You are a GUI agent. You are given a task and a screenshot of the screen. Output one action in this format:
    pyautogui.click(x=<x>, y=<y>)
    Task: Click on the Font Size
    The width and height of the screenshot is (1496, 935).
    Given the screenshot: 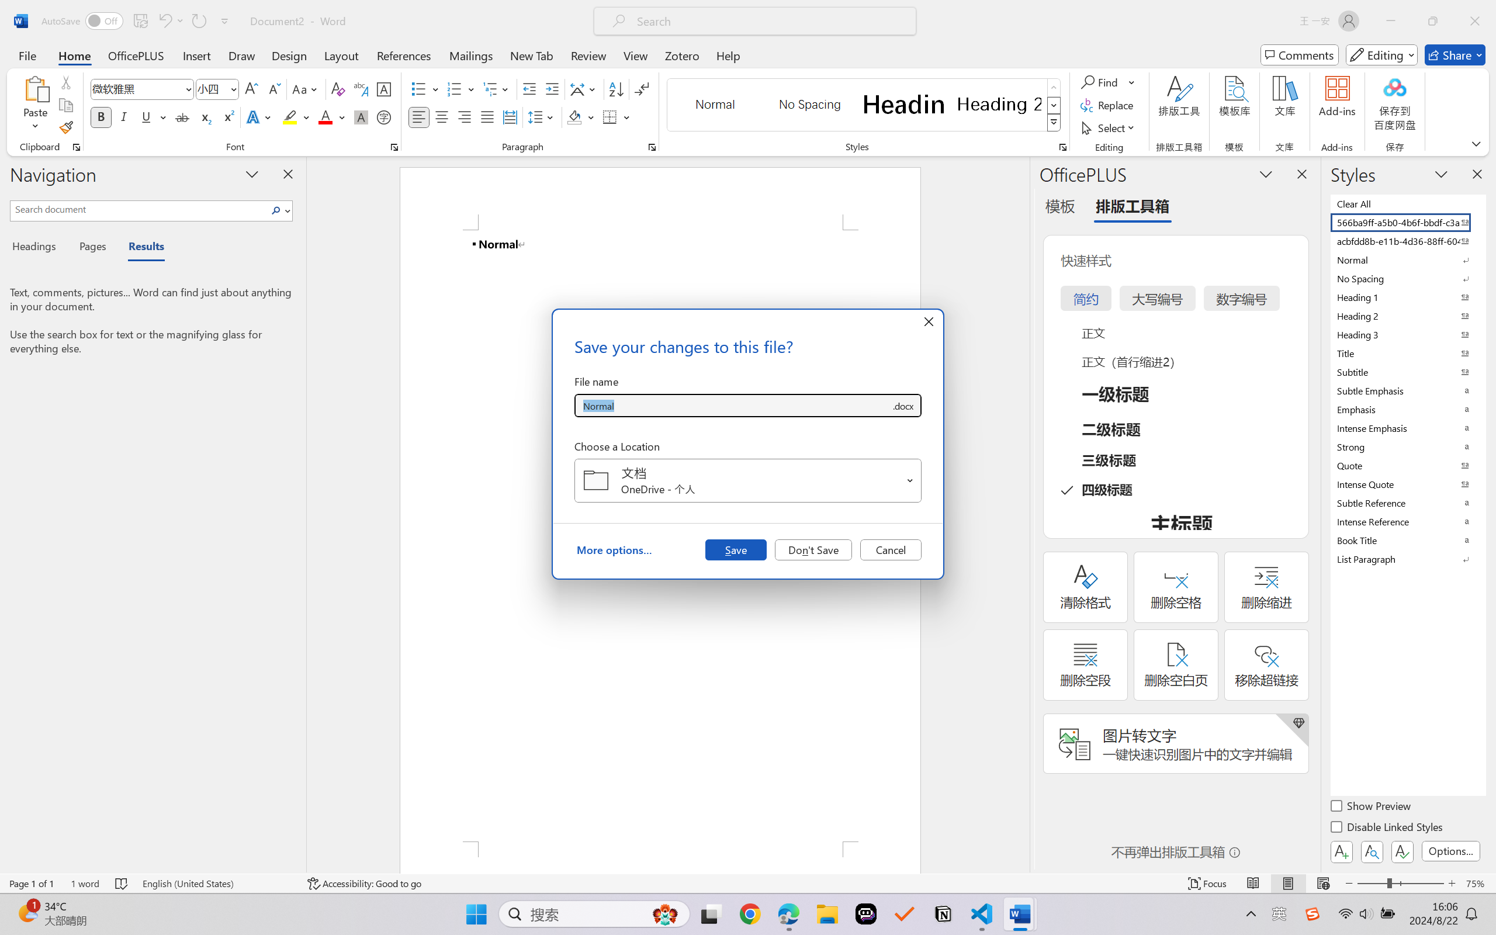 What is the action you would take?
    pyautogui.click(x=212, y=89)
    